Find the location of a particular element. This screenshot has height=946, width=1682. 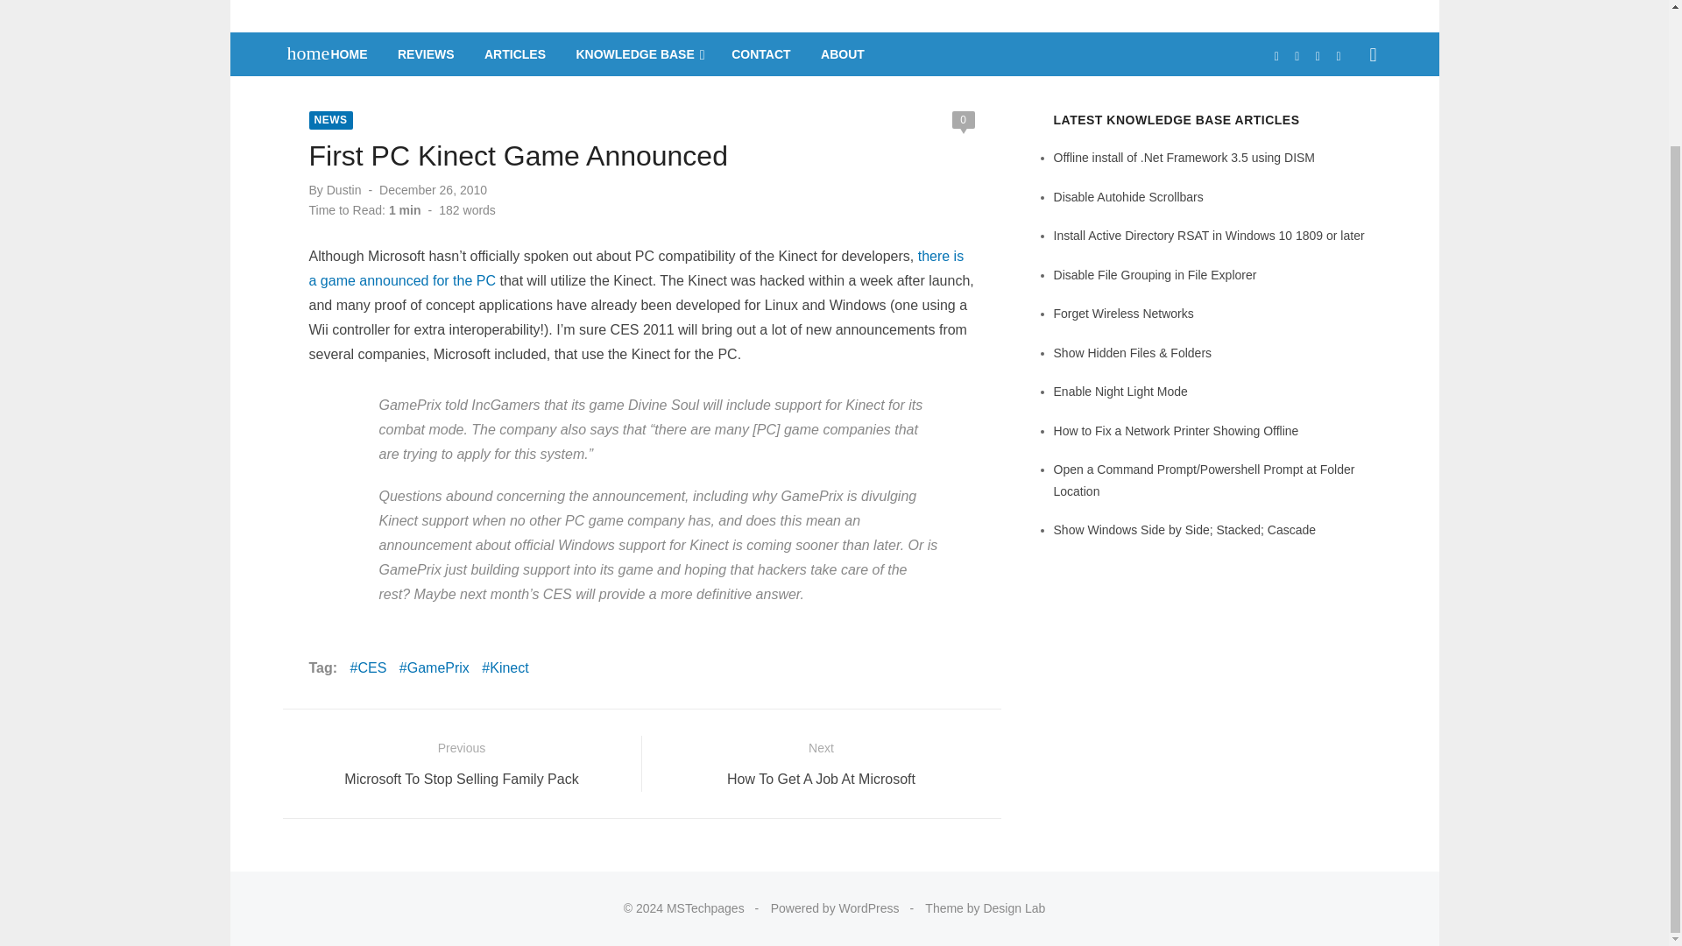

ABOUT is located at coordinates (843, 54).